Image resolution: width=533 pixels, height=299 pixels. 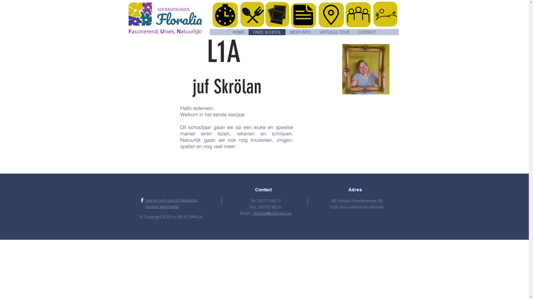 What do you see at coordinates (267, 32) in the screenshot?
I see `ONZE SCHOOL` at bounding box center [267, 32].